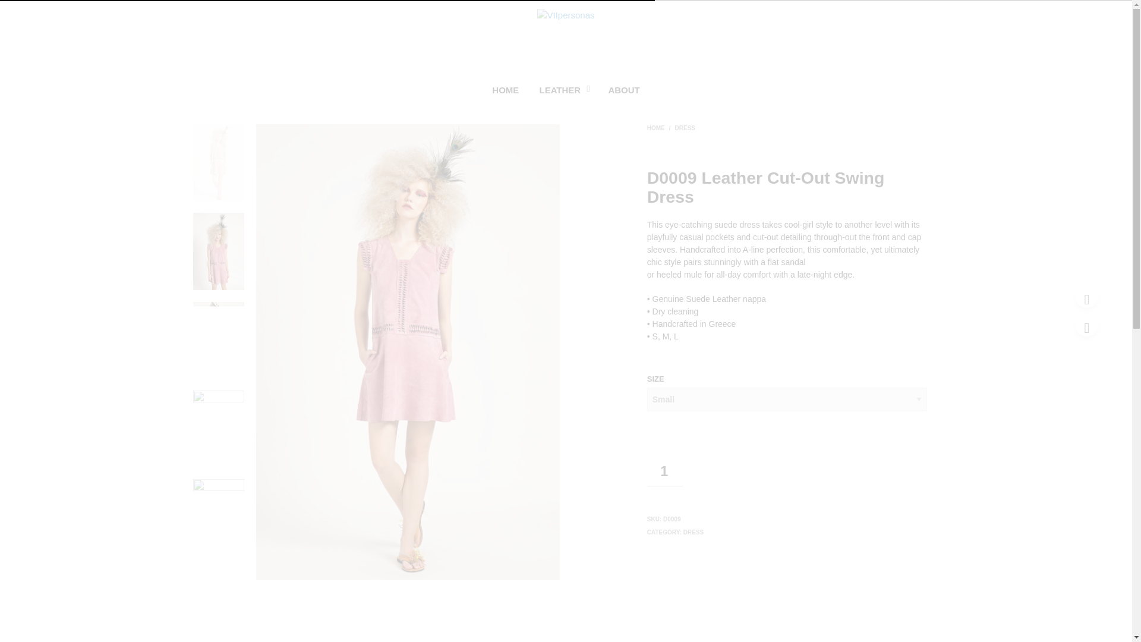 Image resolution: width=1141 pixels, height=642 pixels. What do you see at coordinates (623, 89) in the screenshot?
I see `ABOUT` at bounding box center [623, 89].